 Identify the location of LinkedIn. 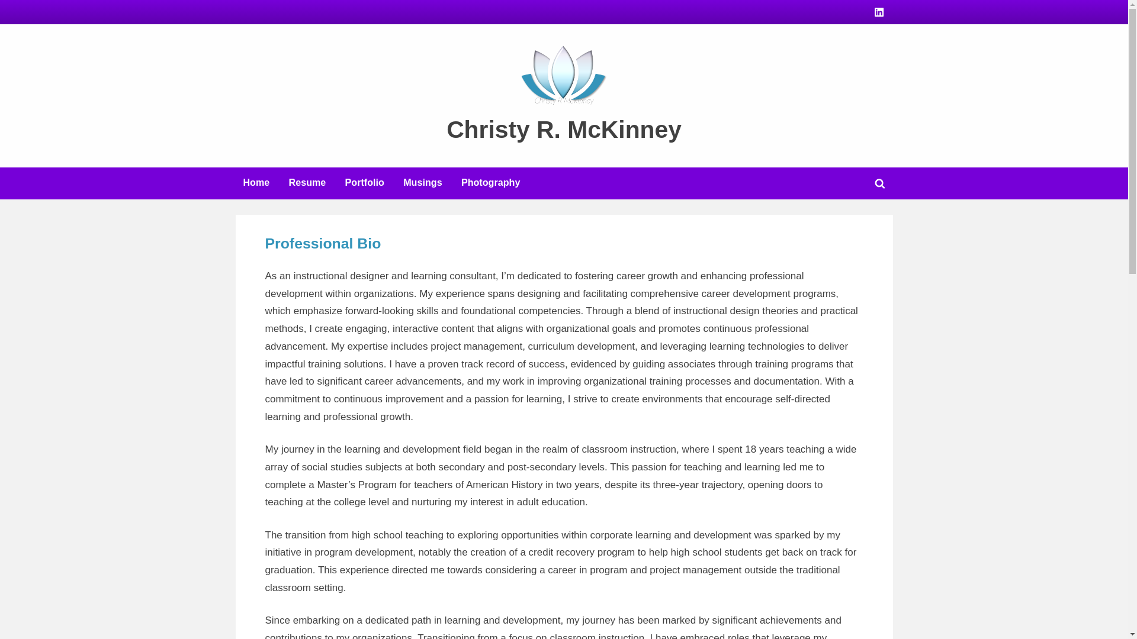
(879, 11).